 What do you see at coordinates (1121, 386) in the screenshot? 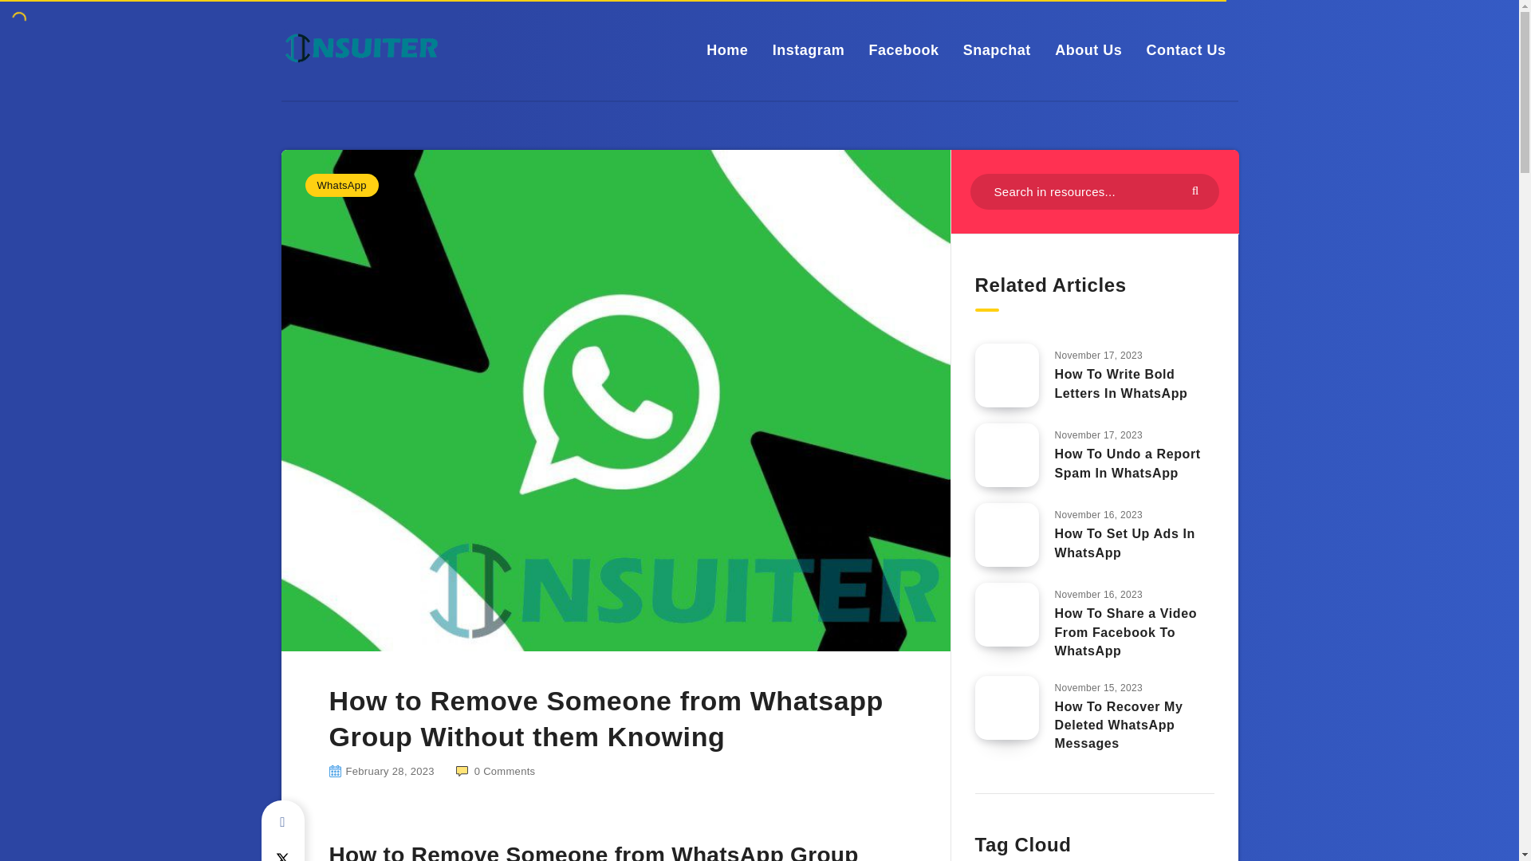
I see `How To Write Bold Letters In WhatsApp` at bounding box center [1121, 386].